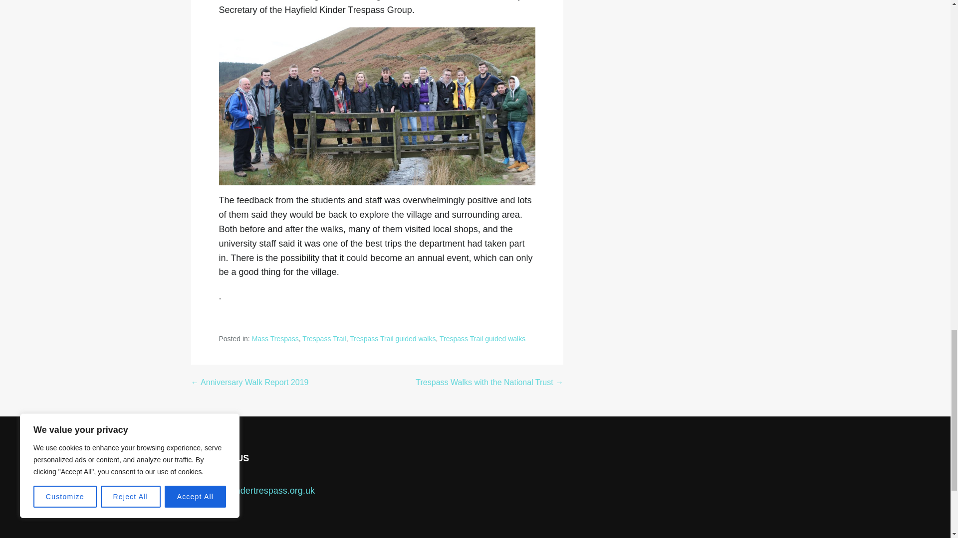  I want to click on Mass Trespass, so click(275, 338).